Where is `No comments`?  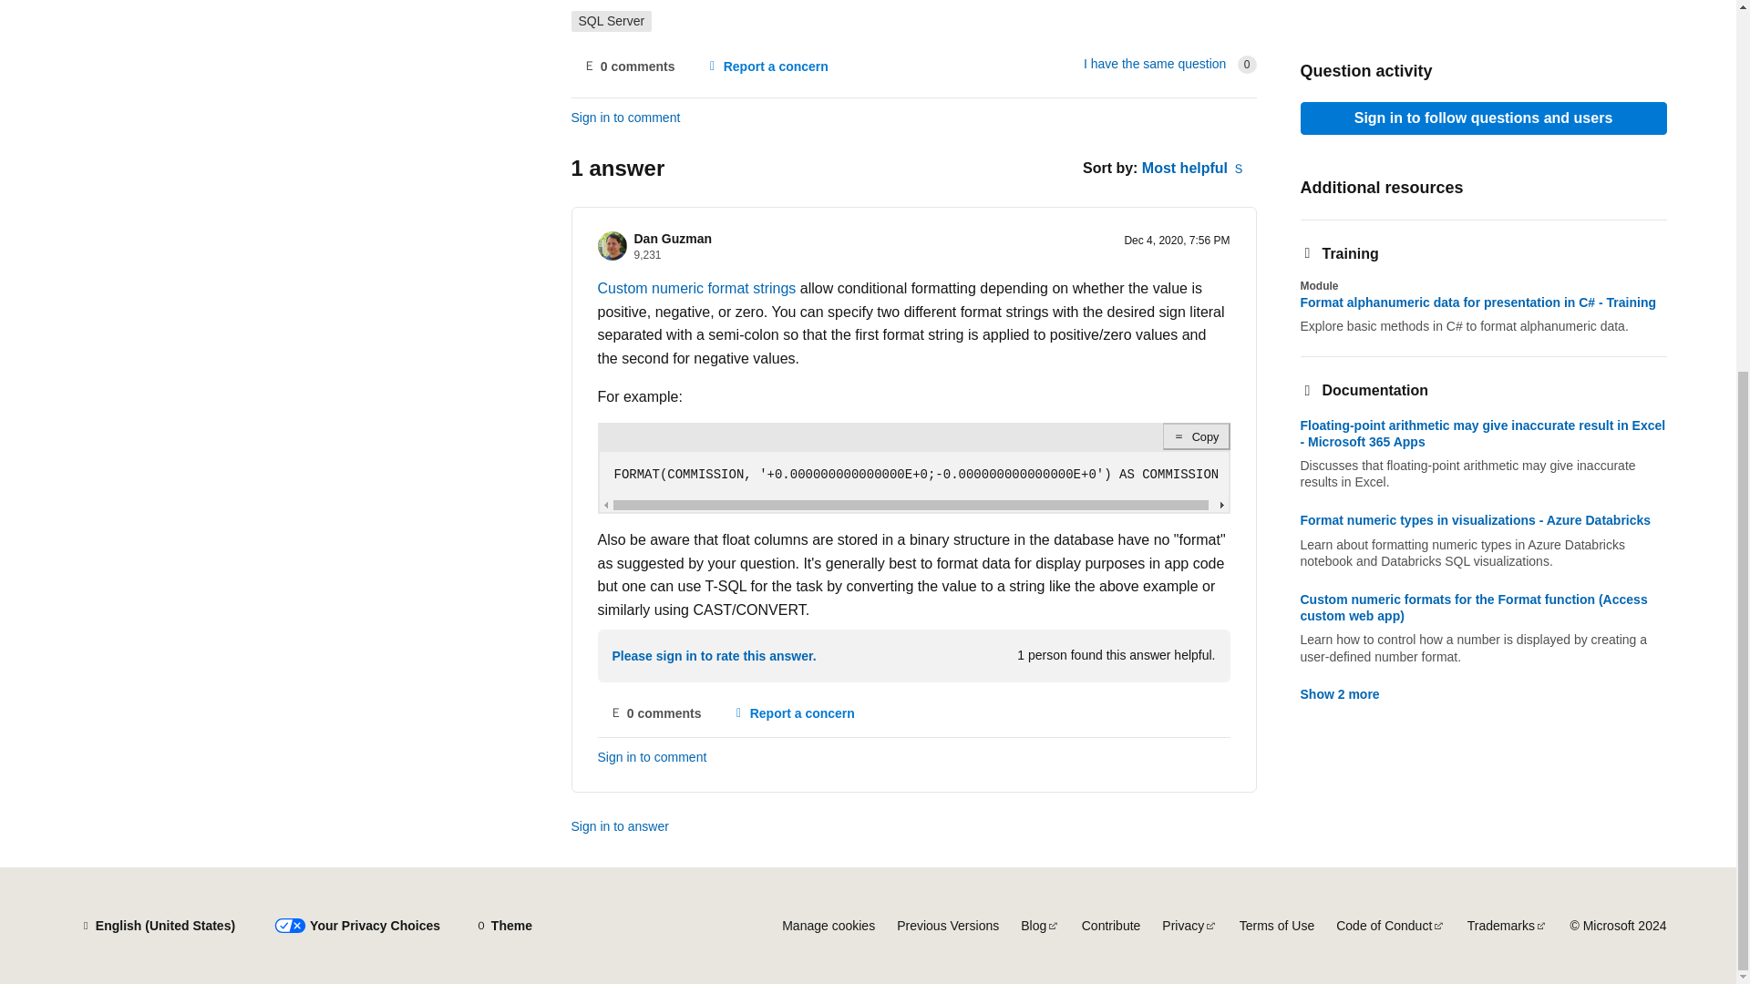
No comments is located at coordinates (627, 66).